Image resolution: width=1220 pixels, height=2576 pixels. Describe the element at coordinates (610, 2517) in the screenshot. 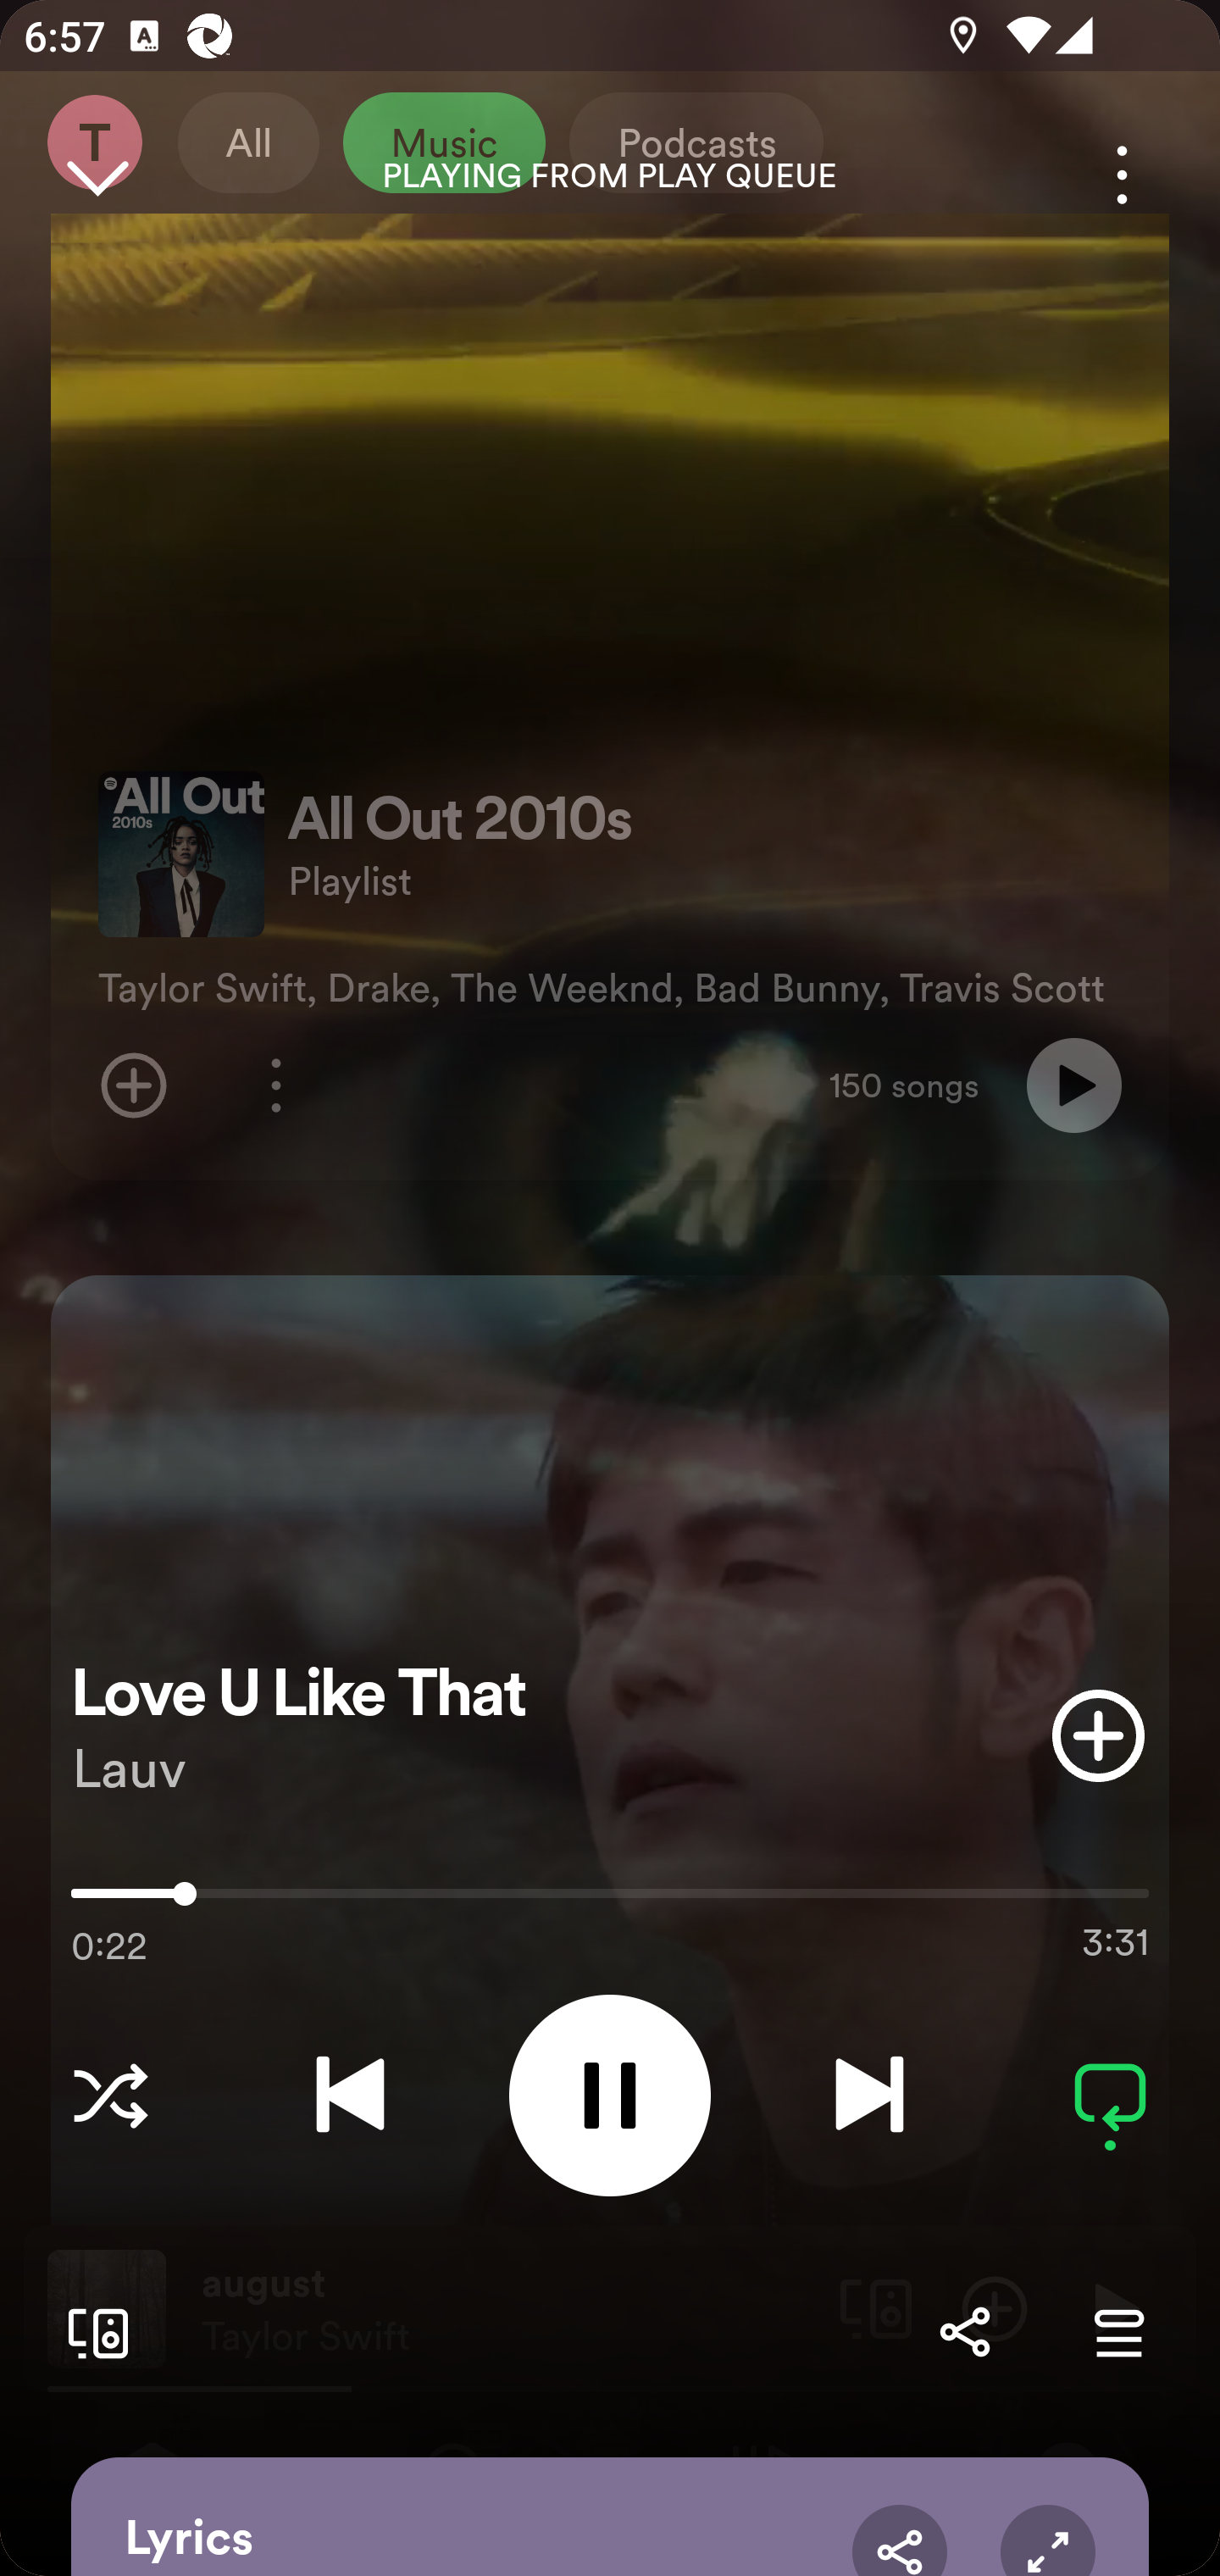

I see `Lyrics Share Expand` at that location.